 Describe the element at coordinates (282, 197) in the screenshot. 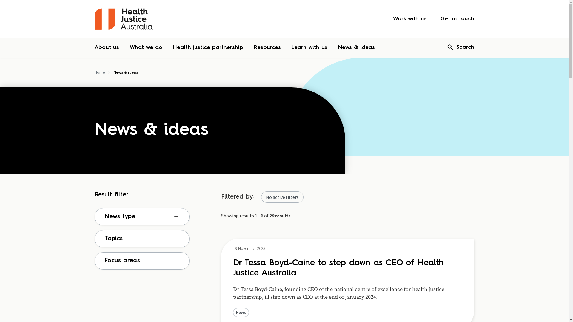

I see `No active filters` at that location.